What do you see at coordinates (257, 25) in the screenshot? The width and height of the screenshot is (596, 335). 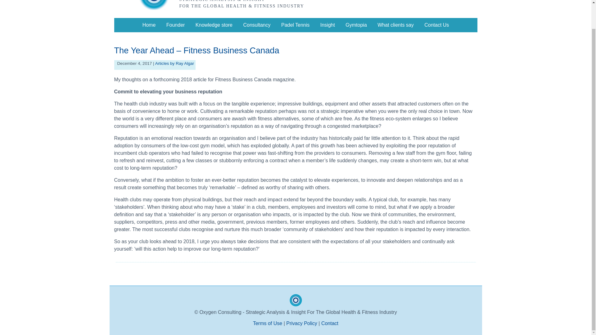 I see `Consultancy` at bounding box center [257, 25].